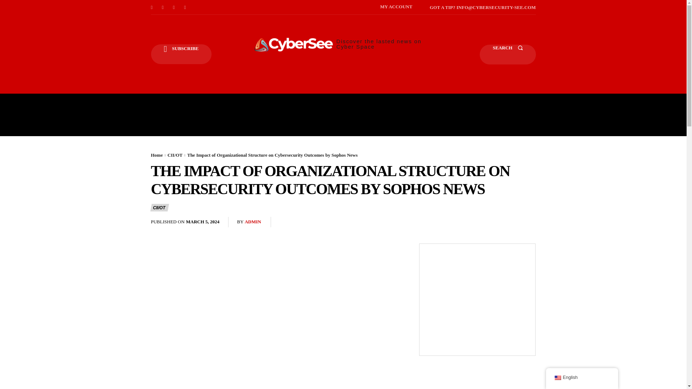  What do you see at coordinates (343, 44) in the screenshot?
I see `Discover the lasted news on Cyber Space` at bounding box center [343, 44].